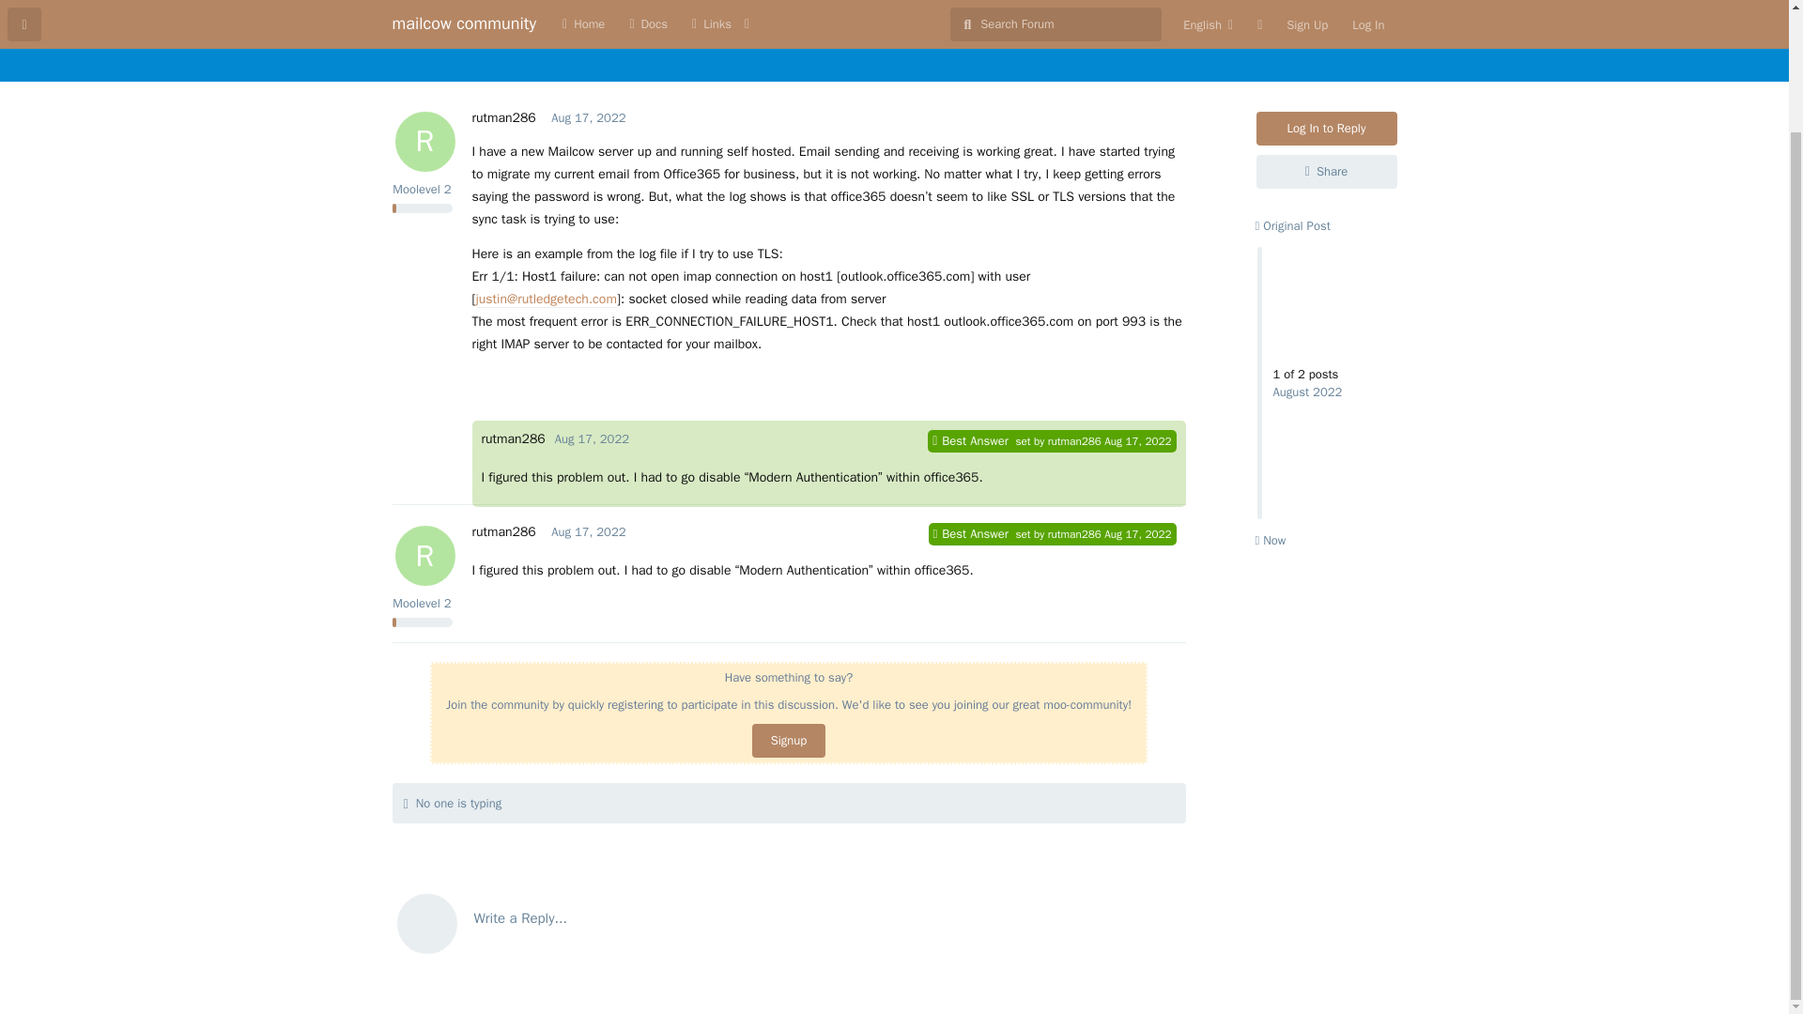 This screenshot has height=1014, width=1803. I want to click on Aug 17, 2022, so click(503, 531).